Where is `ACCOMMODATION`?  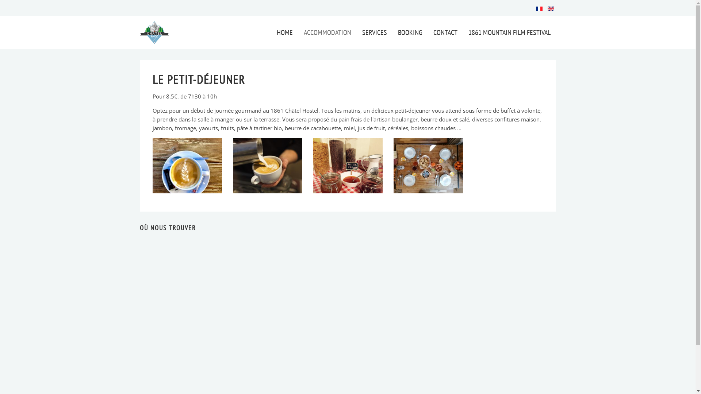 ACCOMMODATION is located at coordinates (327, 32).